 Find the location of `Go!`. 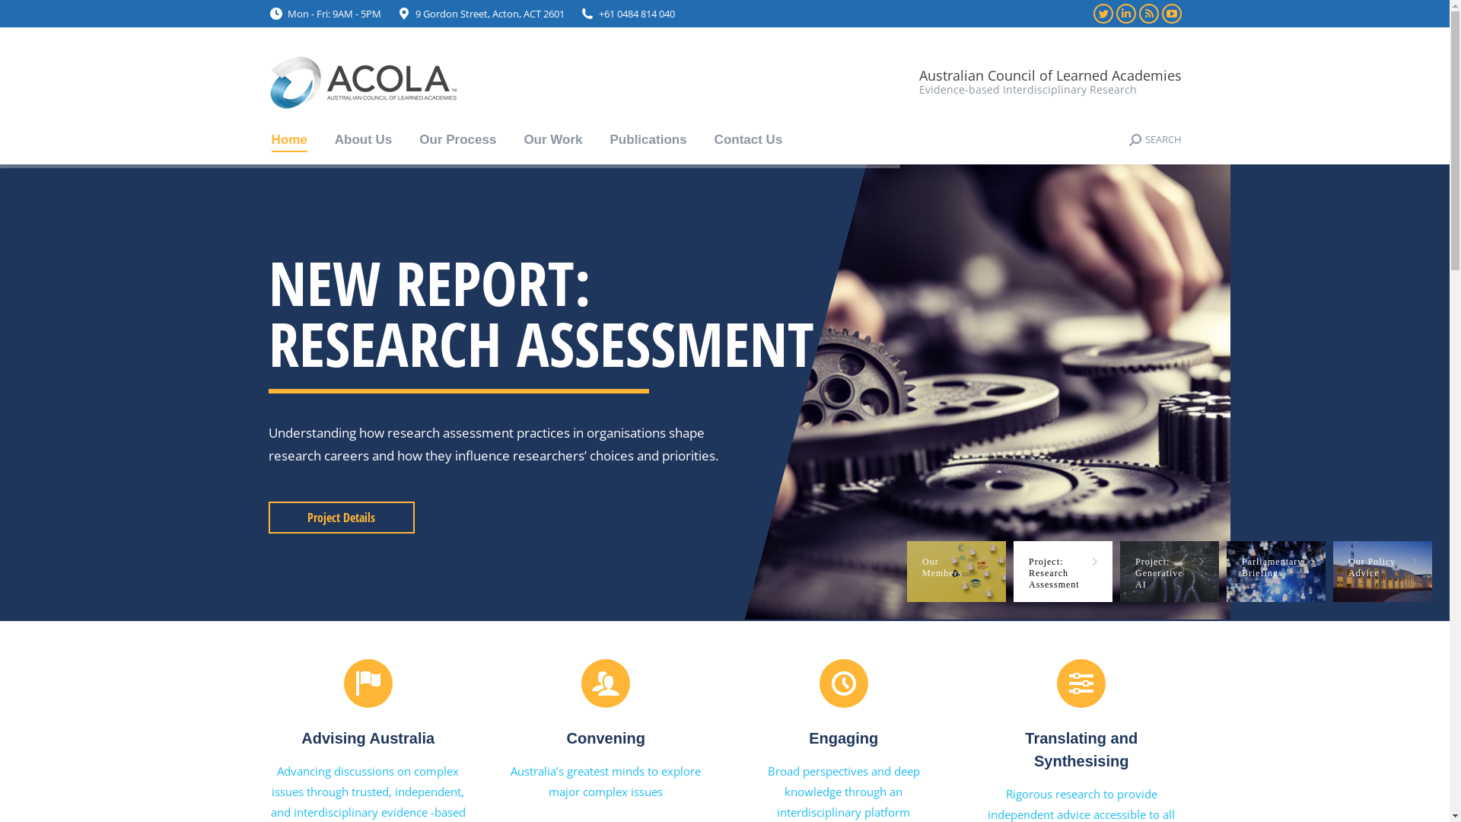

Go! is located at coordinates (24, 17).